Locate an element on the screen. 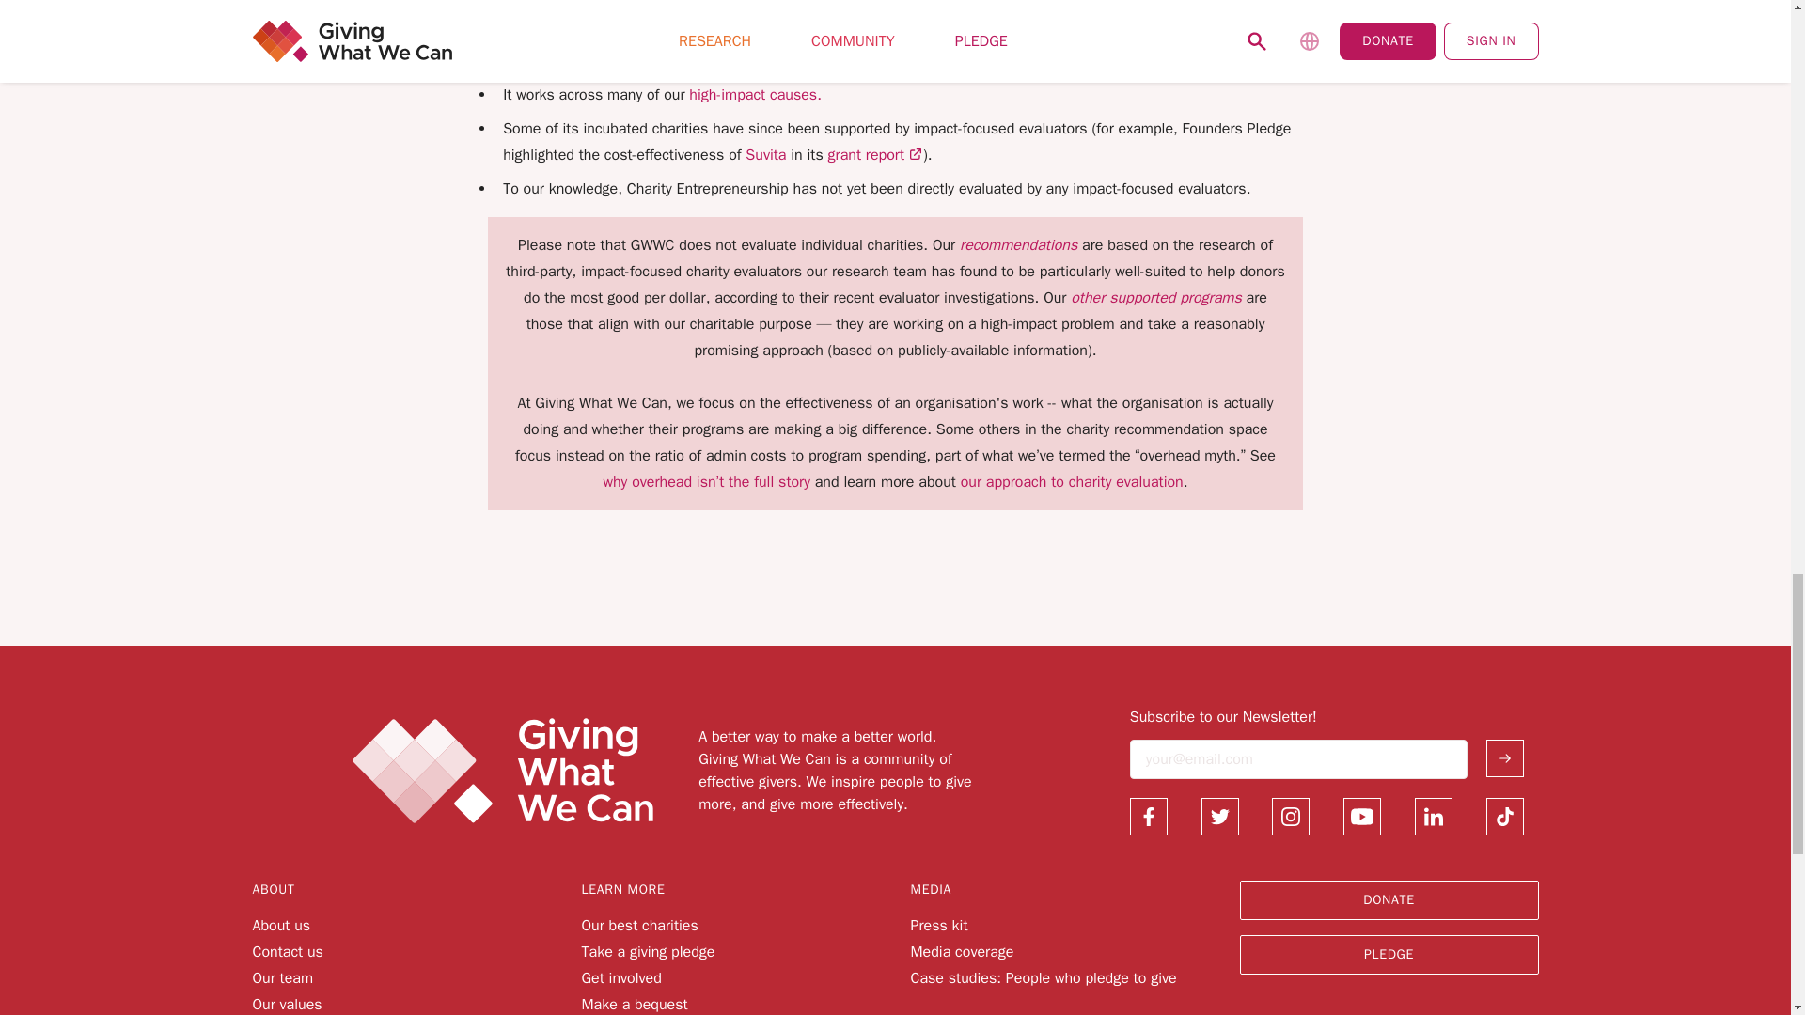 The image size is (1805, 1015). our approach to charity evaluation is located at coordinates (1070, 481).